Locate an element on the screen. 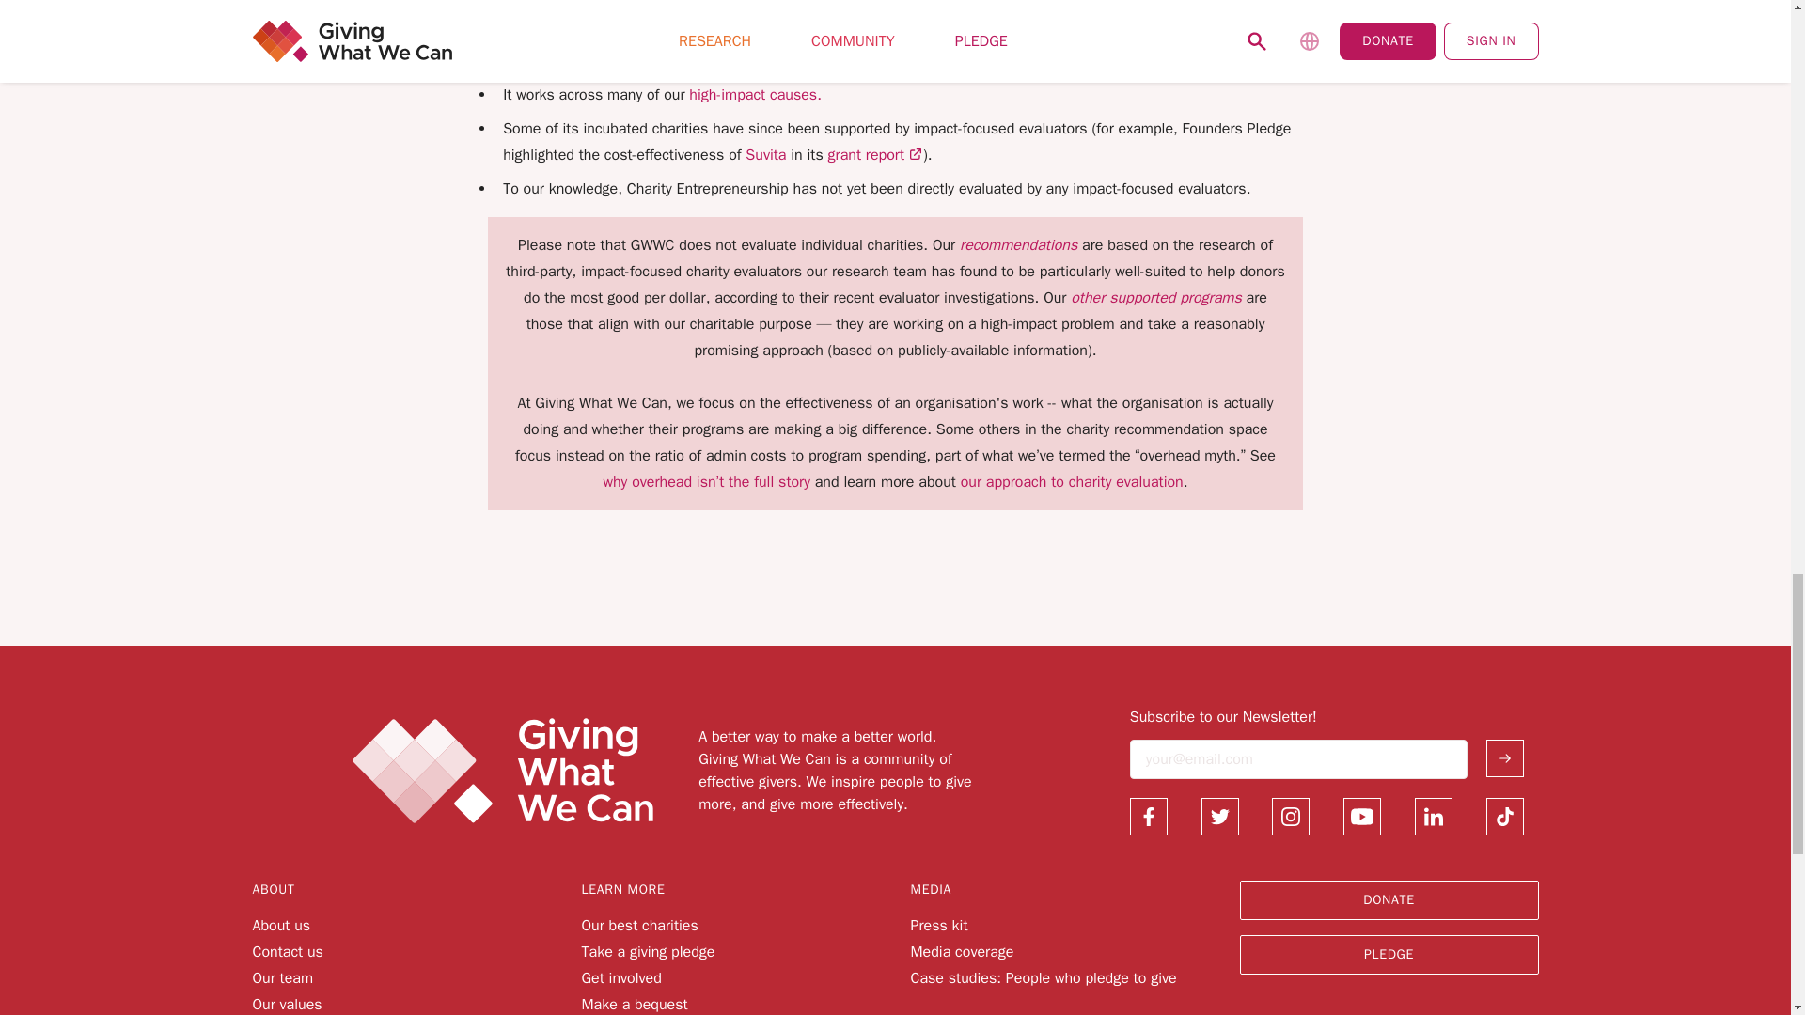 The image size is (1805, 1015). our approach to charity evaluation is located at coordinates (1070, 481).